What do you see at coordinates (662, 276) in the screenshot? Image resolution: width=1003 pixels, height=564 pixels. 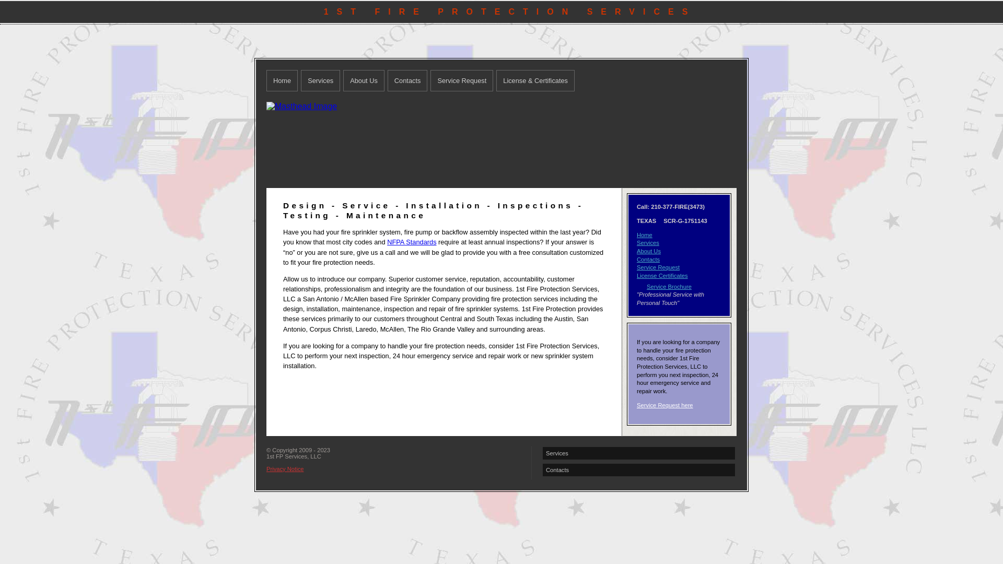 I see `License Certificates` at bounding box center [662, 276].